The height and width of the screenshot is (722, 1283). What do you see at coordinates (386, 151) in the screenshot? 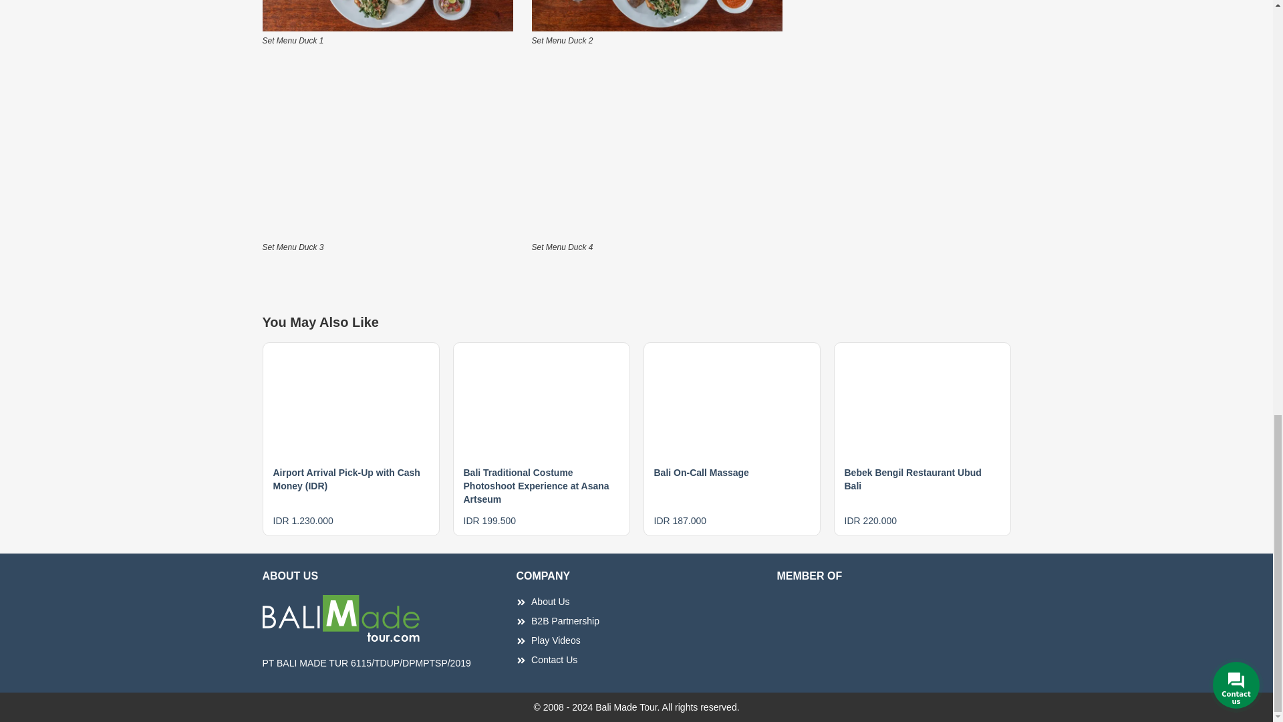
I see `Bali Made Tour` at bounding box center [386, 151].